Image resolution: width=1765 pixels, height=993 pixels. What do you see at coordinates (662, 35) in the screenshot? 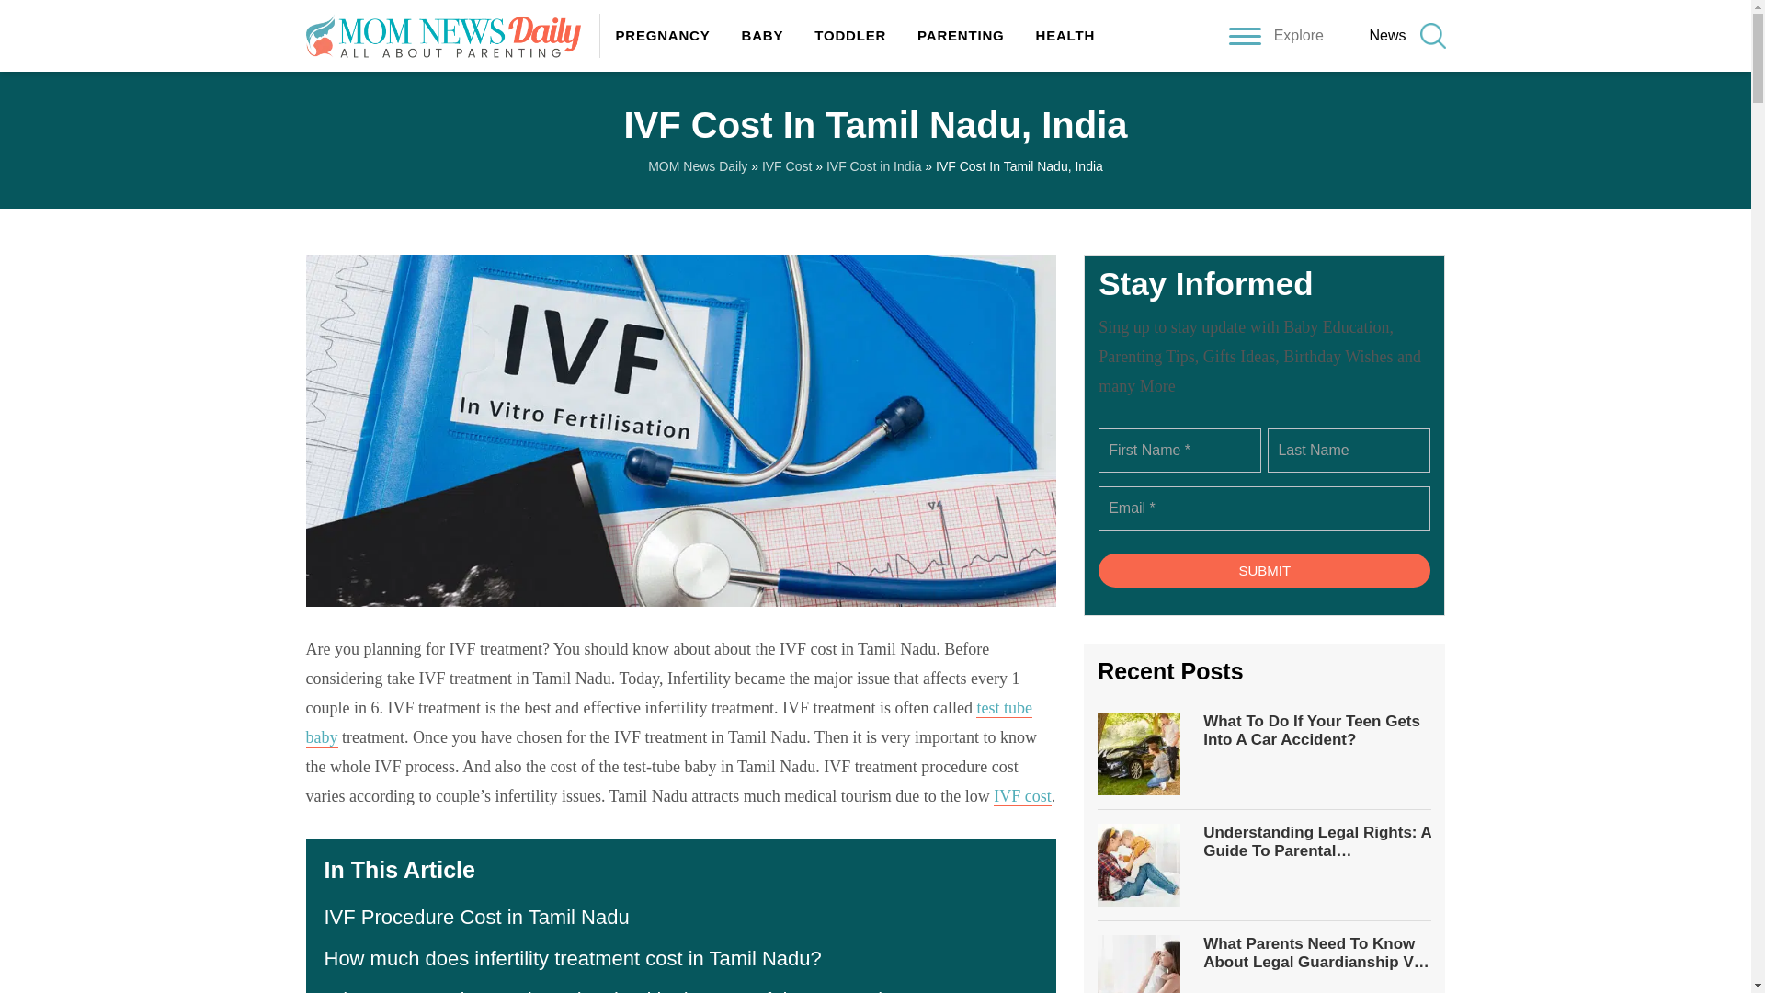
I see `PREGNANCY` at bounding box center [662, 35].